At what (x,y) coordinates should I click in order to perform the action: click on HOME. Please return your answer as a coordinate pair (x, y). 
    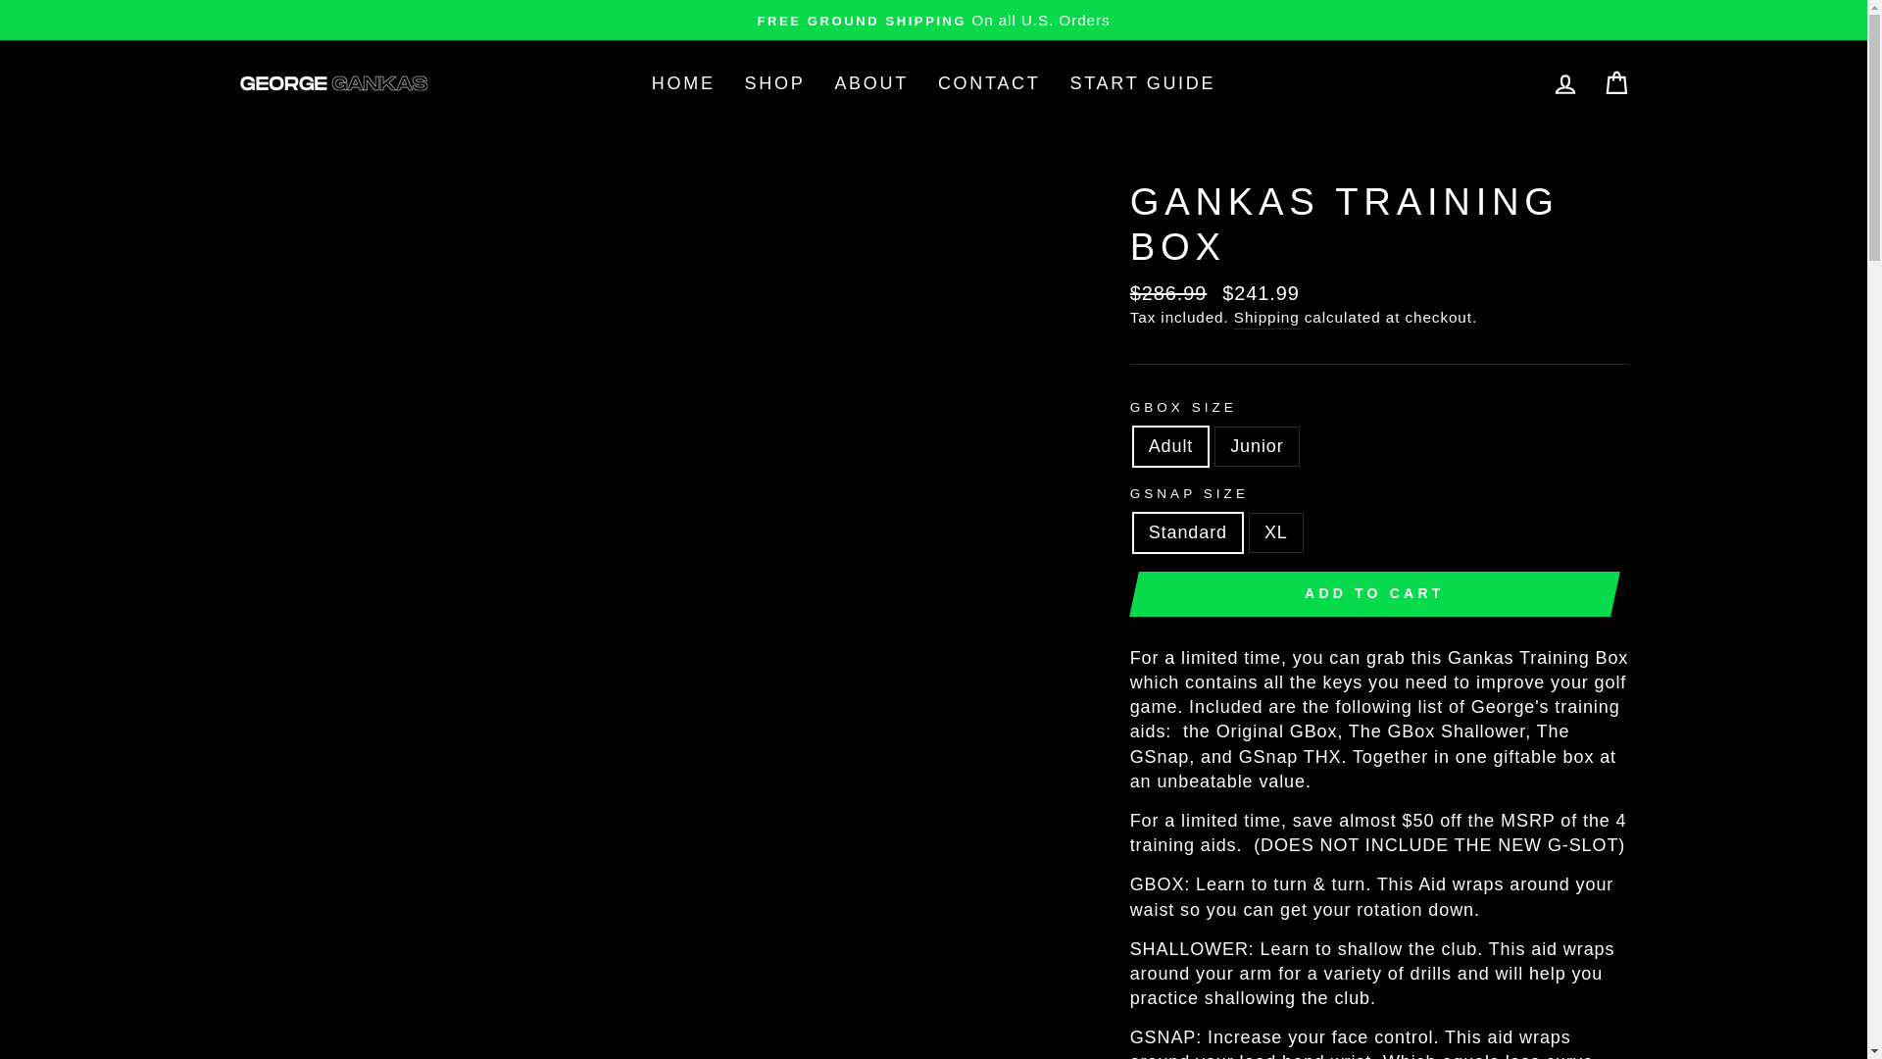
    Looking at the image, I should click on (683, 82).